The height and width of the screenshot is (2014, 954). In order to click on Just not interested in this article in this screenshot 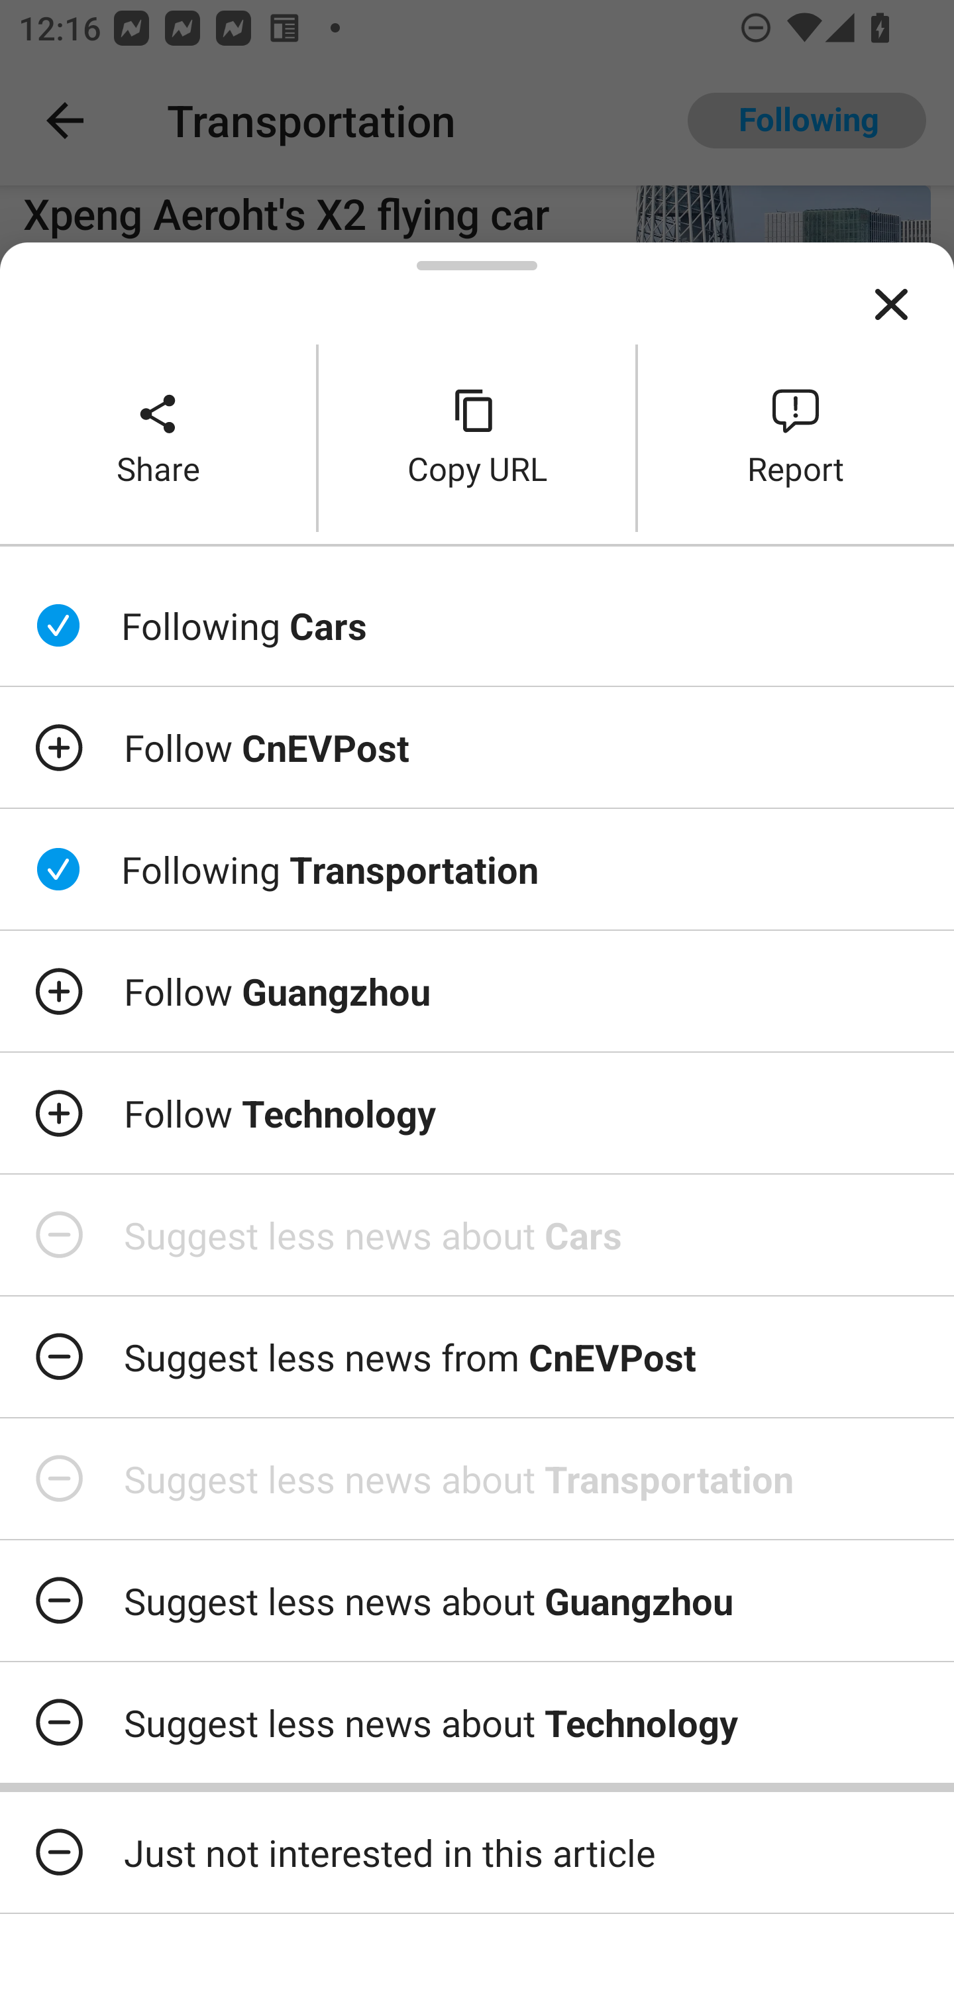, I will do `click(477, 1852)`.